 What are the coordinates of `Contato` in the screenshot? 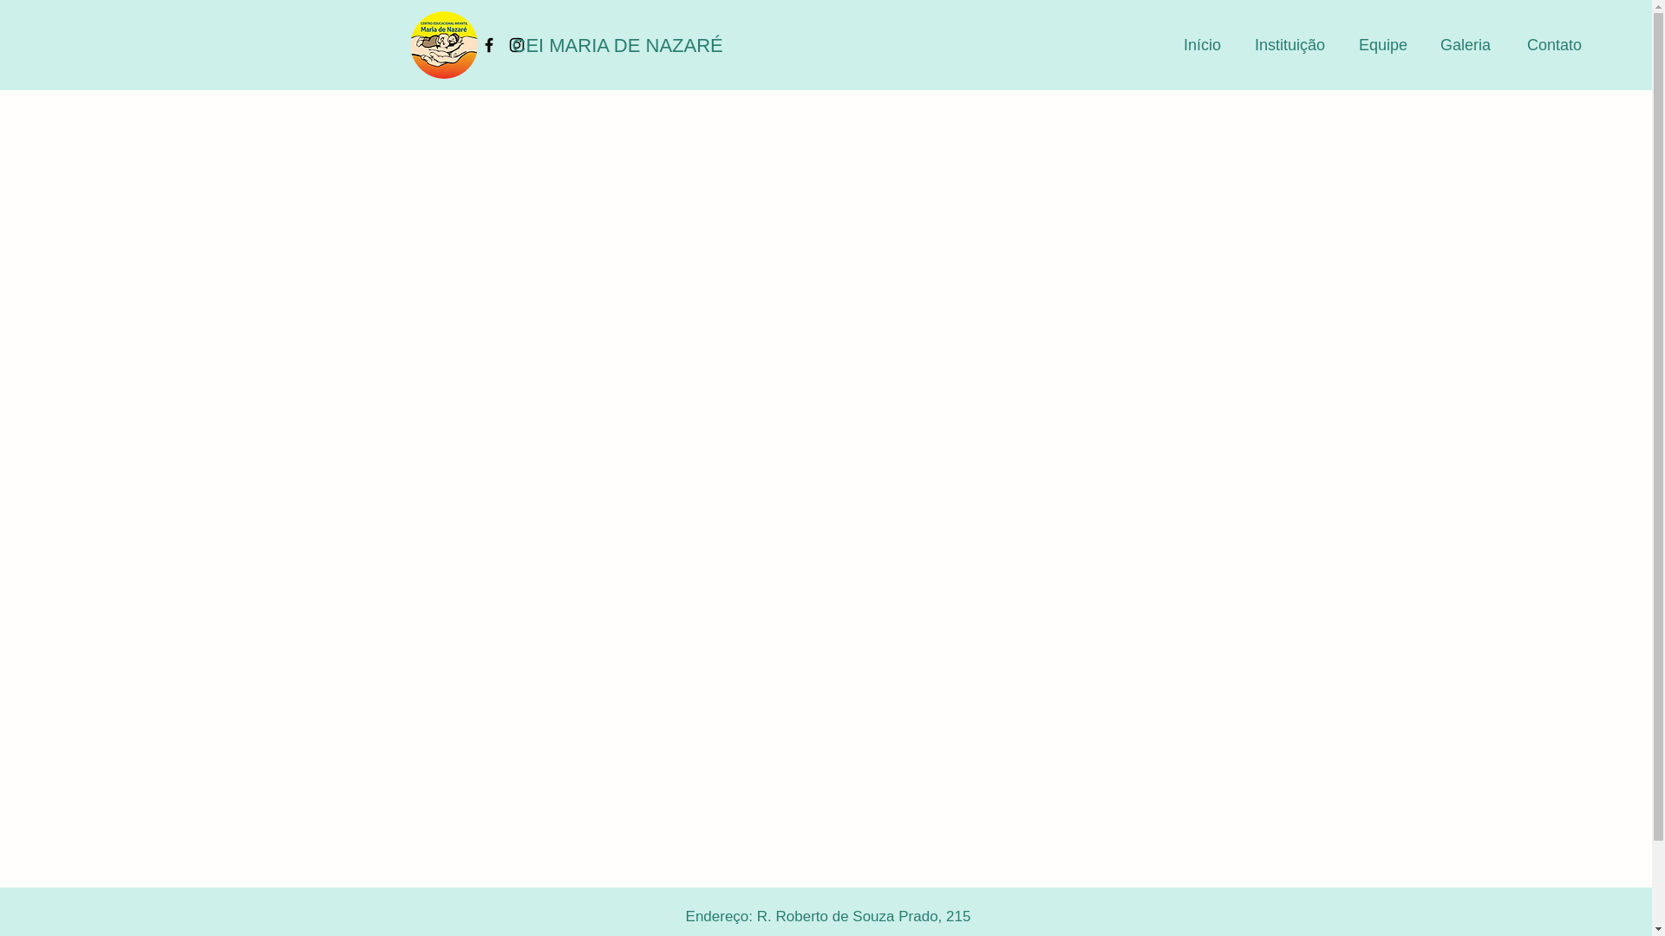 It's located at (1544, 44).